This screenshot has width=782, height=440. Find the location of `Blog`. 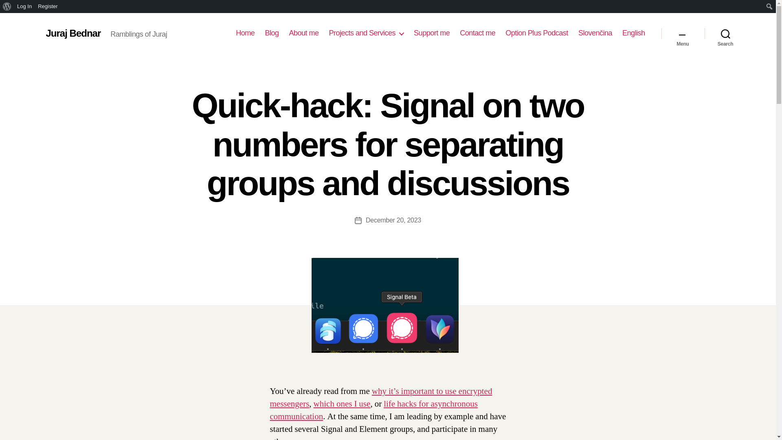

Blog is located at coordinates (271, 33).